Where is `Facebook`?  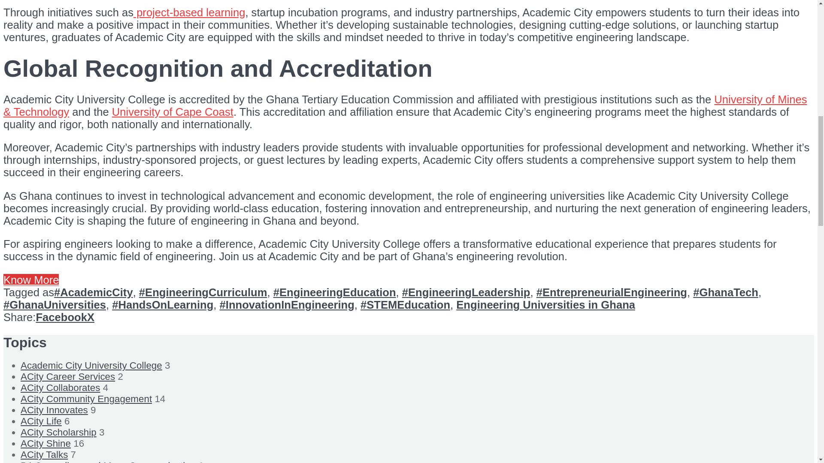
Facebook is located at coordinates (61, 317).